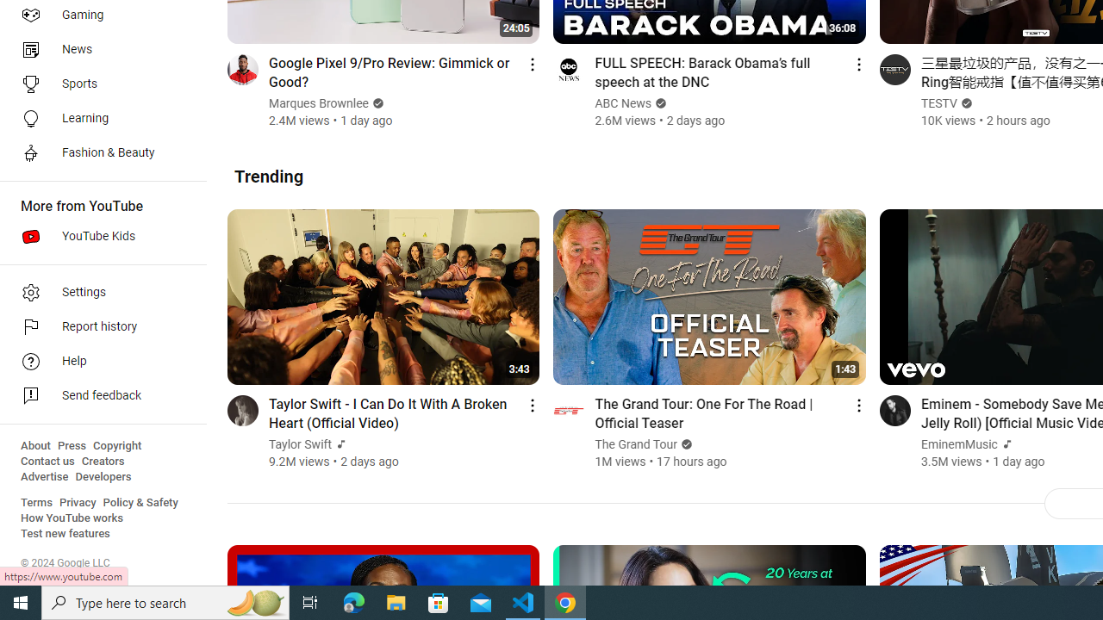 The image size is (1103, 620). I want to click on How YouTube works, so click(72, 518).